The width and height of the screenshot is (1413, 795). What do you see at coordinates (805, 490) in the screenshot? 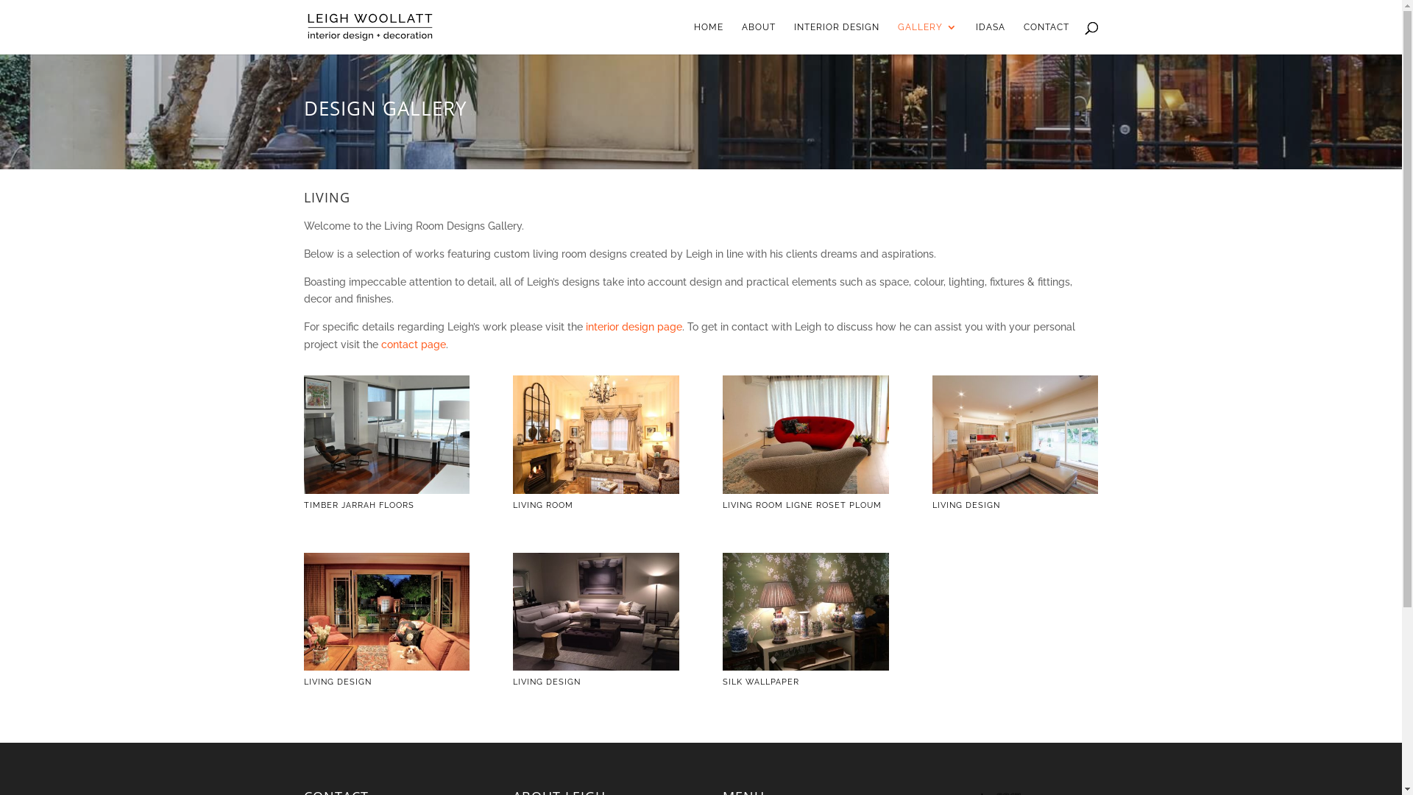
I see `Living Room Ligne Roset Ploum` at bounding box center [805, 490].